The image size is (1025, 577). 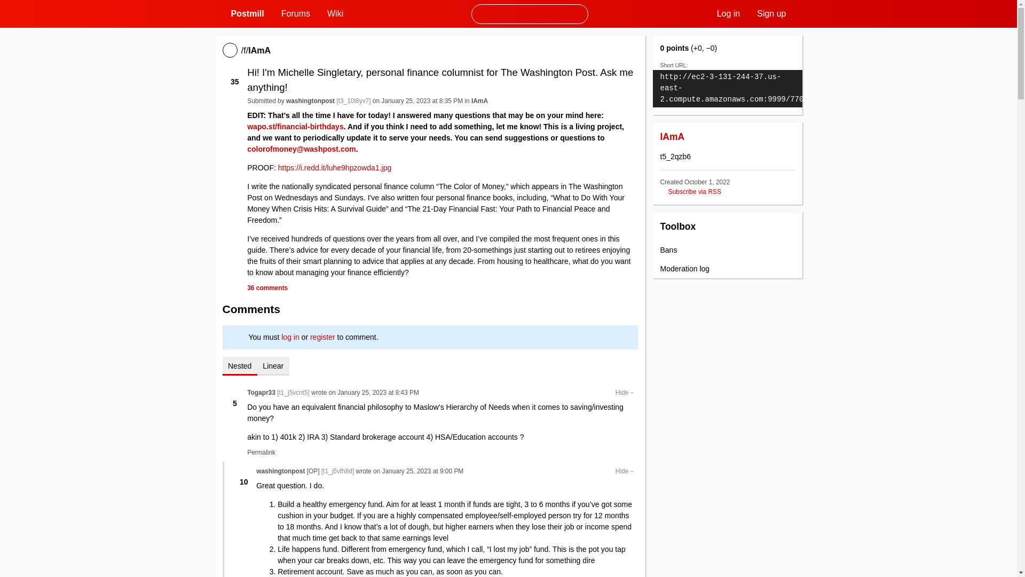 What do you see at coordinates (296, 14) in the screenshot?
I see `Forums` at bounding box center [296, 14].